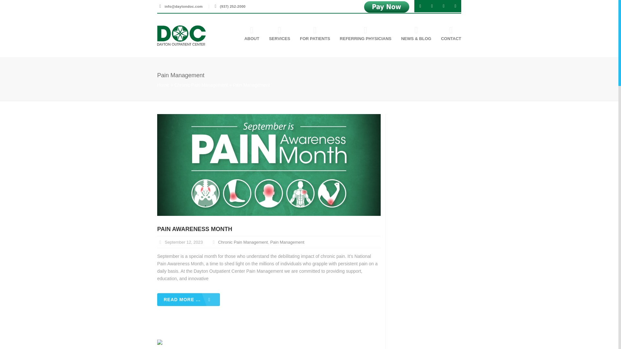  What do you see at coordinates (448, 35) in the screenshot?
I see `CONTACT` at bounding box center [448, 35].